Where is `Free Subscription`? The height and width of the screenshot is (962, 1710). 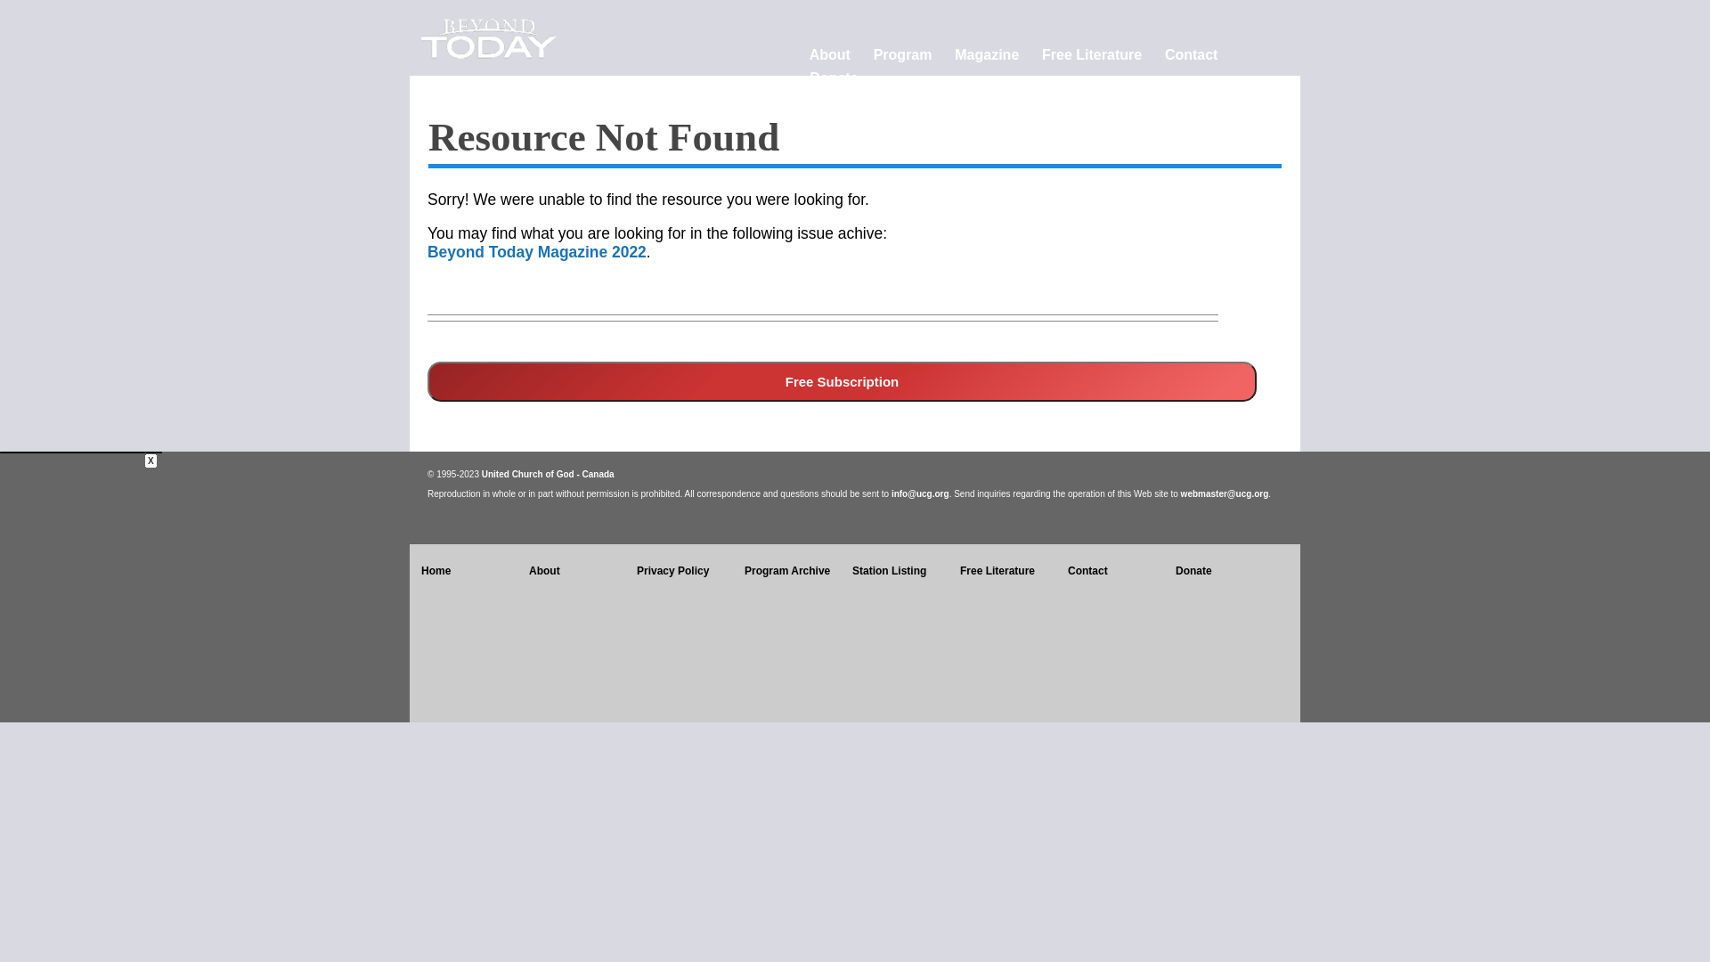
Free Subscription is located at coordinates (843, 381).